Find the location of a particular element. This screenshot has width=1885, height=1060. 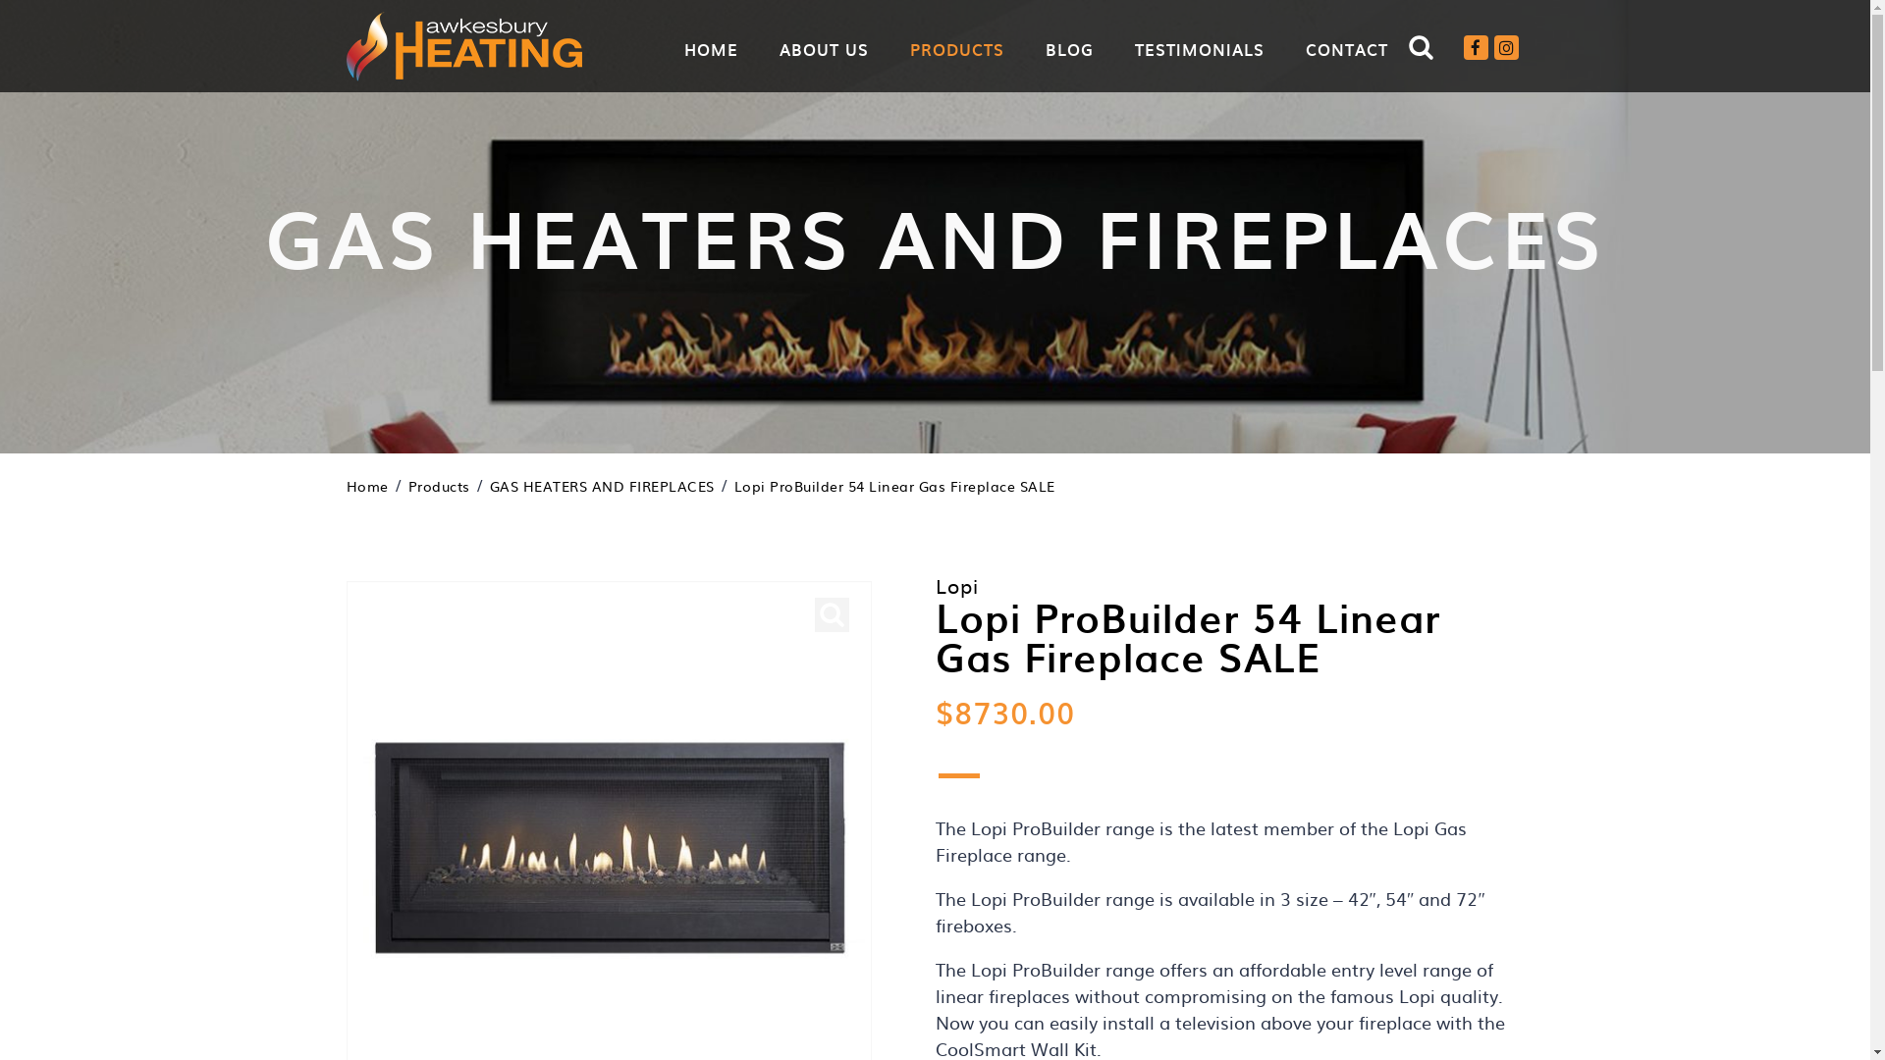

GAS HEATERS AND FIREPLACES is located at coordinates (601, 486).